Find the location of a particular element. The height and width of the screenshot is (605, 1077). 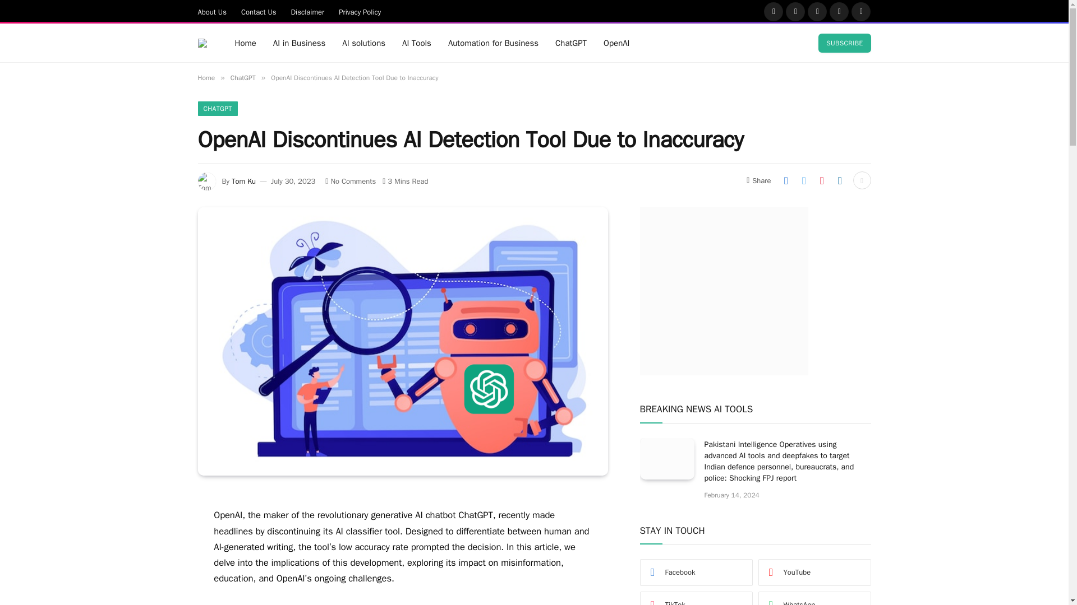

Privacy Policy is located at coordinates (360, 11).